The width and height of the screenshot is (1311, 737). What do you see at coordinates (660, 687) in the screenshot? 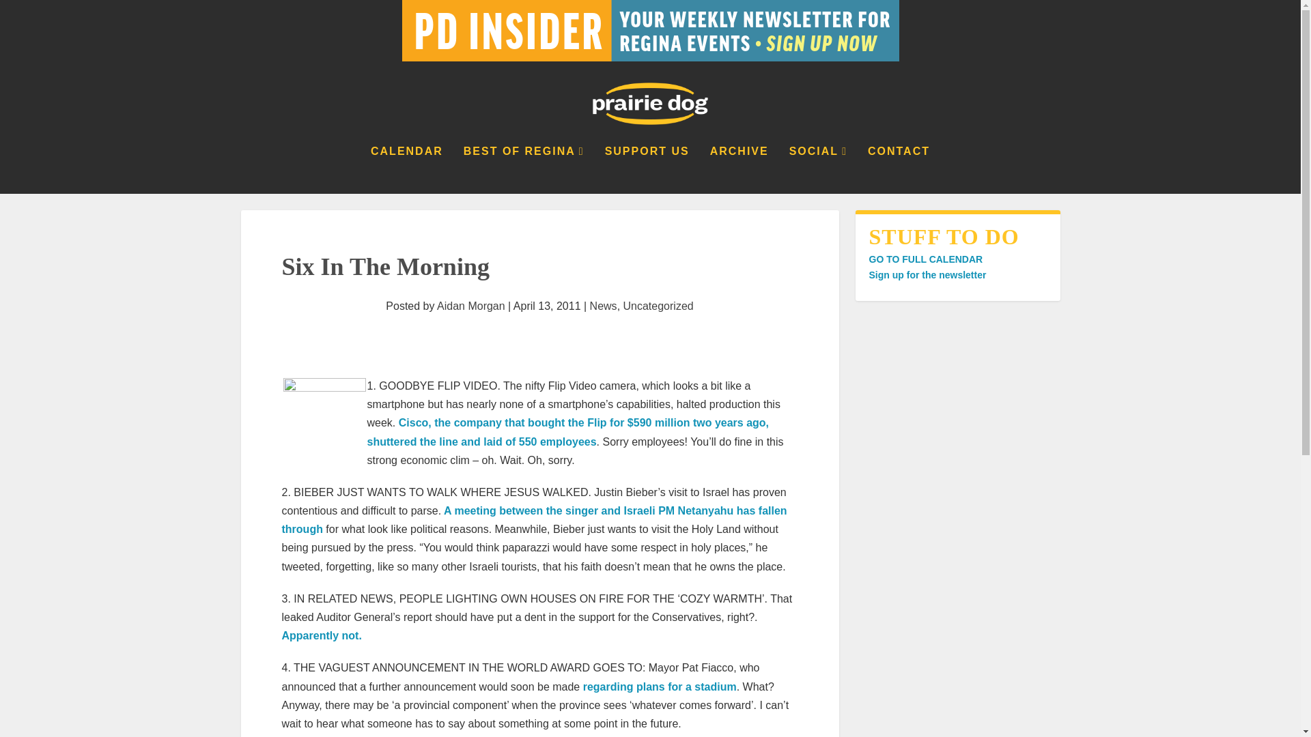
I see `regarding plans for a stadium` at bounding box center [660, 687].